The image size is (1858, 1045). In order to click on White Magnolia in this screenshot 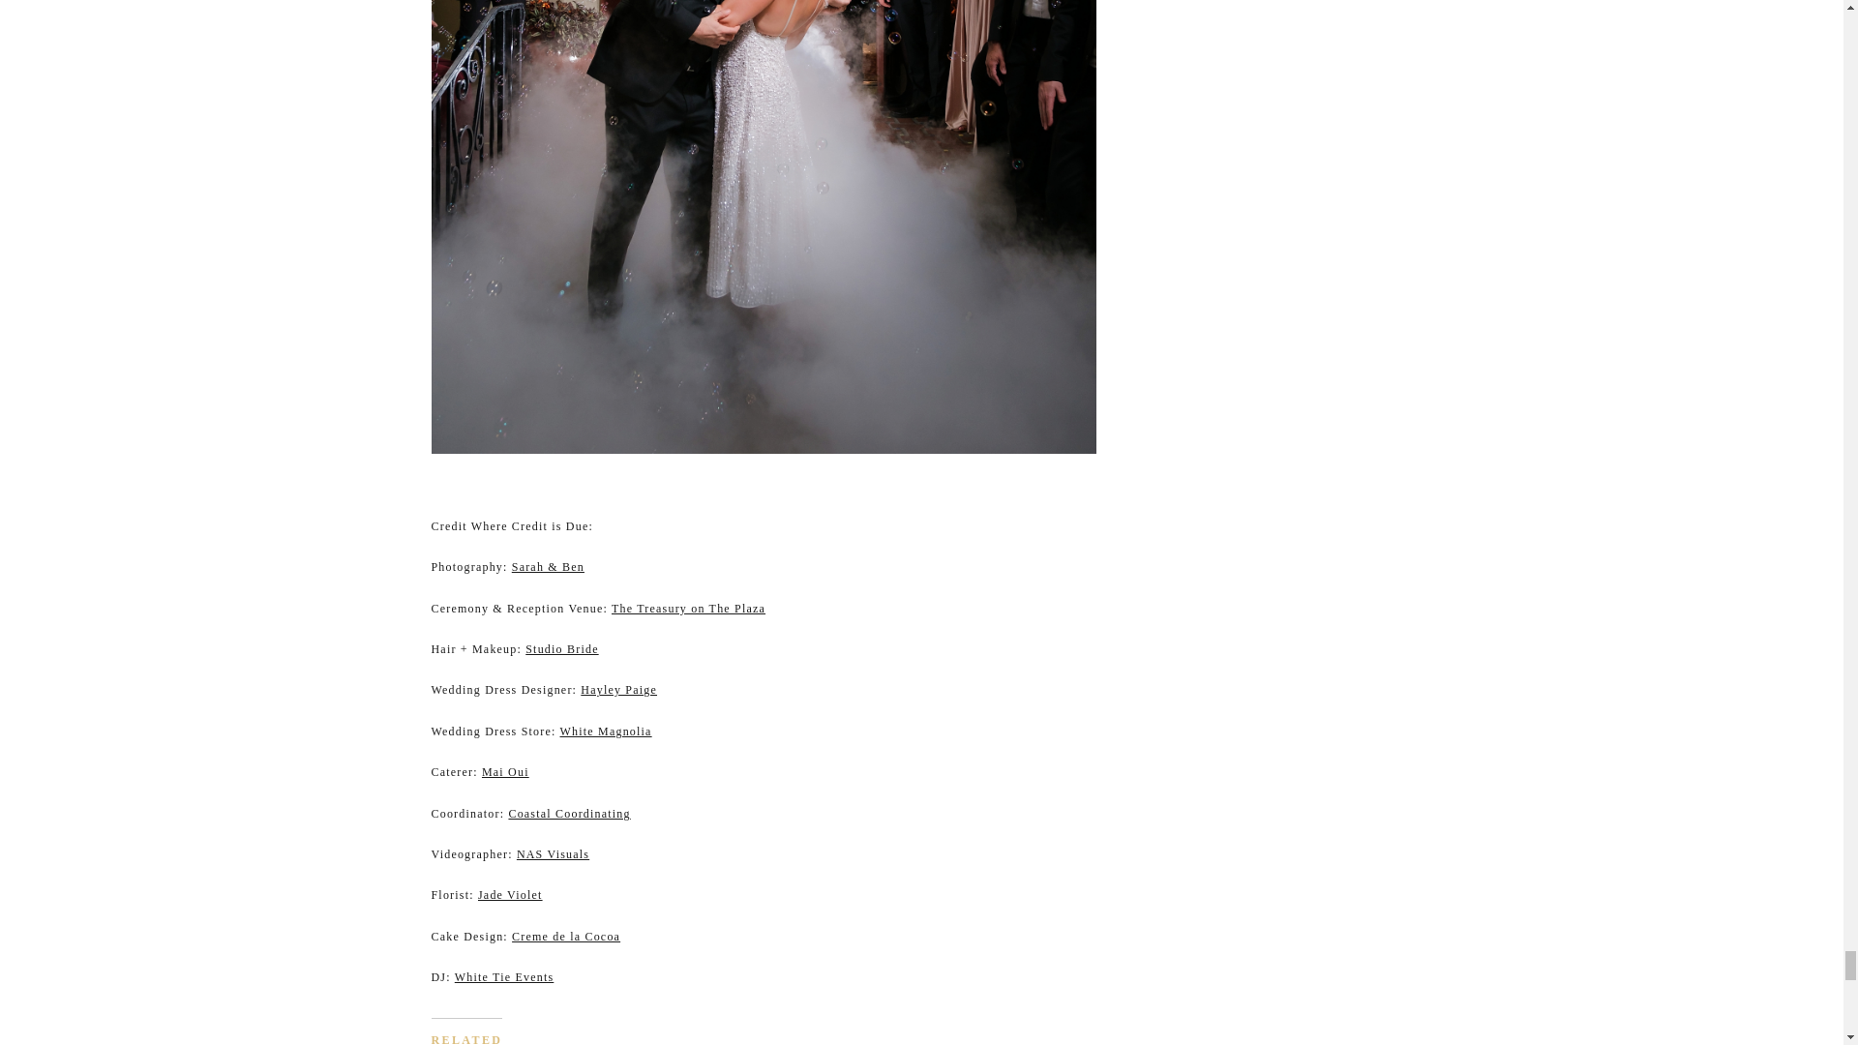, I will do `click(606, 731)`.